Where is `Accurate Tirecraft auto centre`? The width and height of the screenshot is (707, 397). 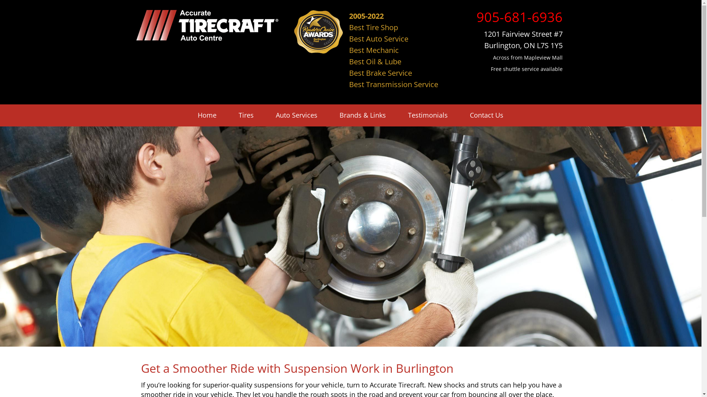 Accurate Tirecraft auto centre is located at coordinates (207, 25).